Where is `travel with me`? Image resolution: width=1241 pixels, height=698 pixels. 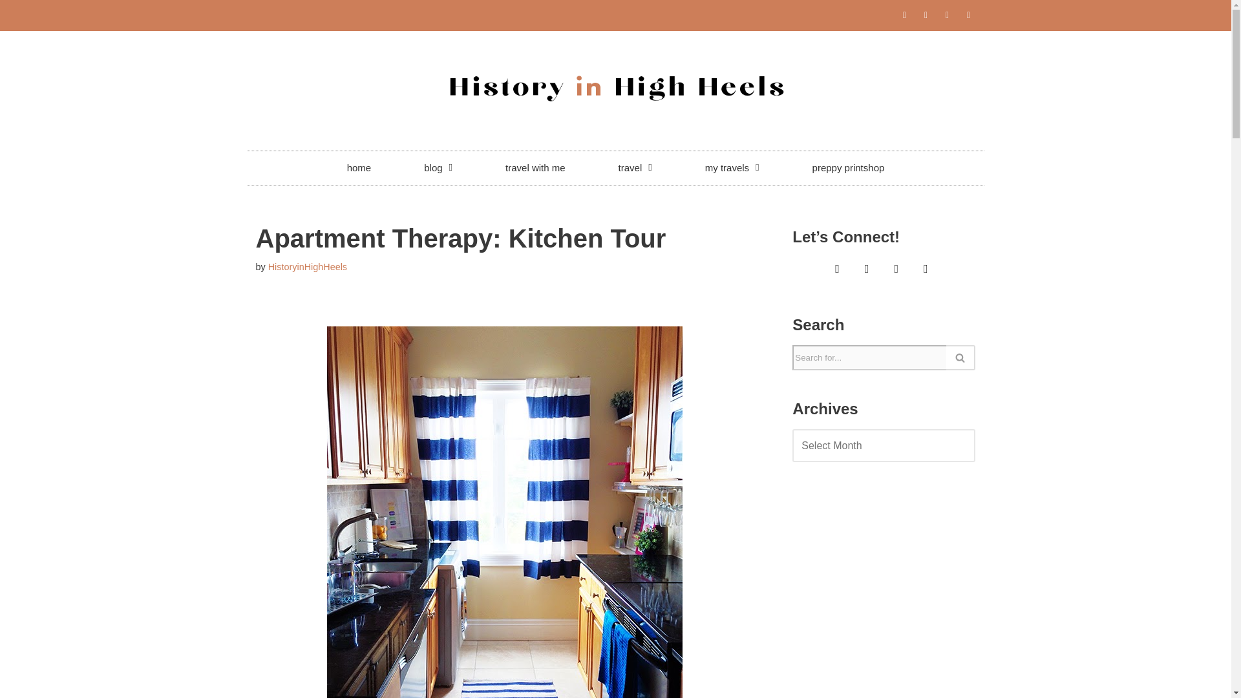 travel with me is located at coordinates (535, 168).